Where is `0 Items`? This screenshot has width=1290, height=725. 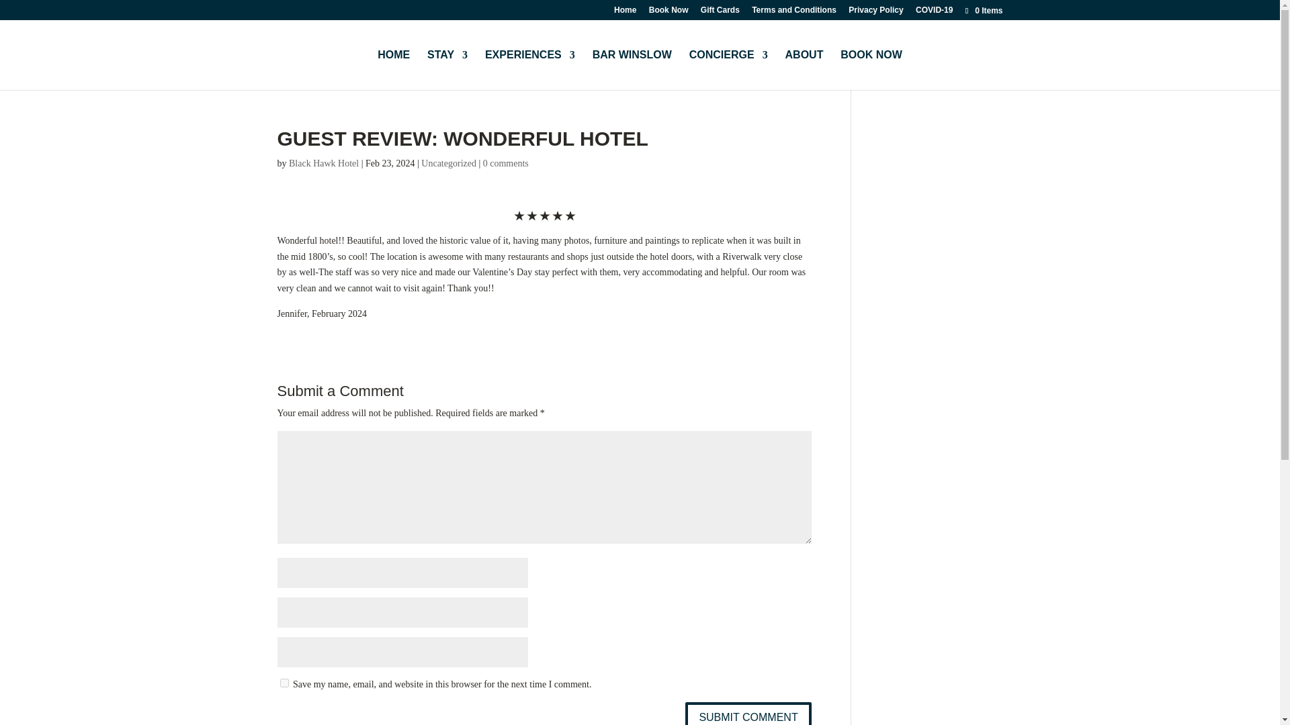 0 Items is located at coordinates (982, 10).